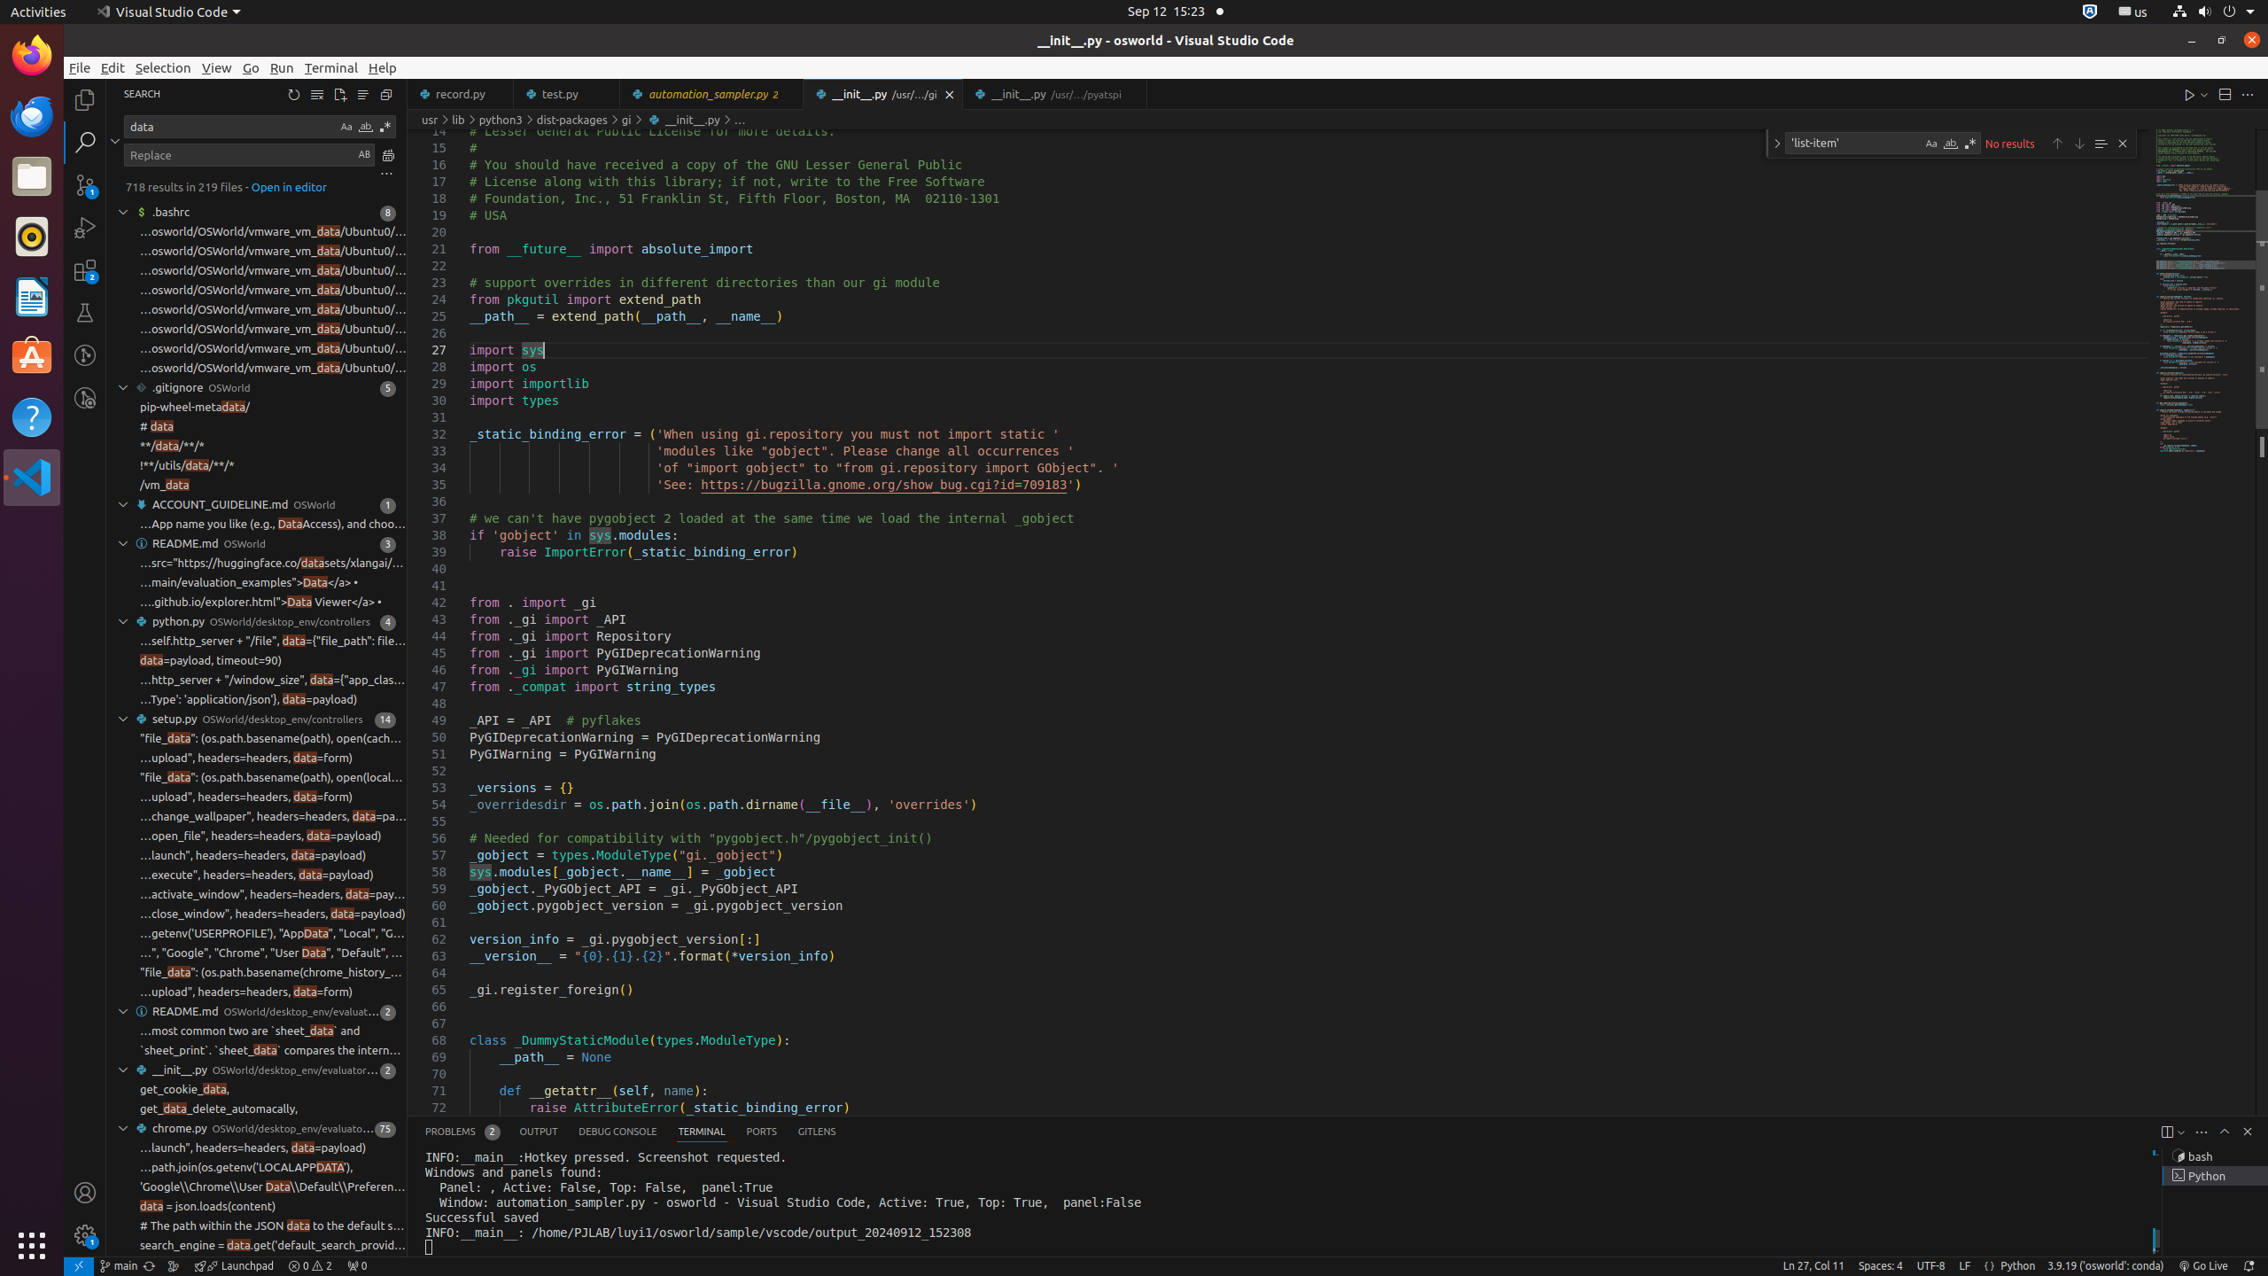 This screenshot has height=1276, width=2268. Describe the element at coordinates (163, 67) in the screenshot. I see `Selection` at that location.